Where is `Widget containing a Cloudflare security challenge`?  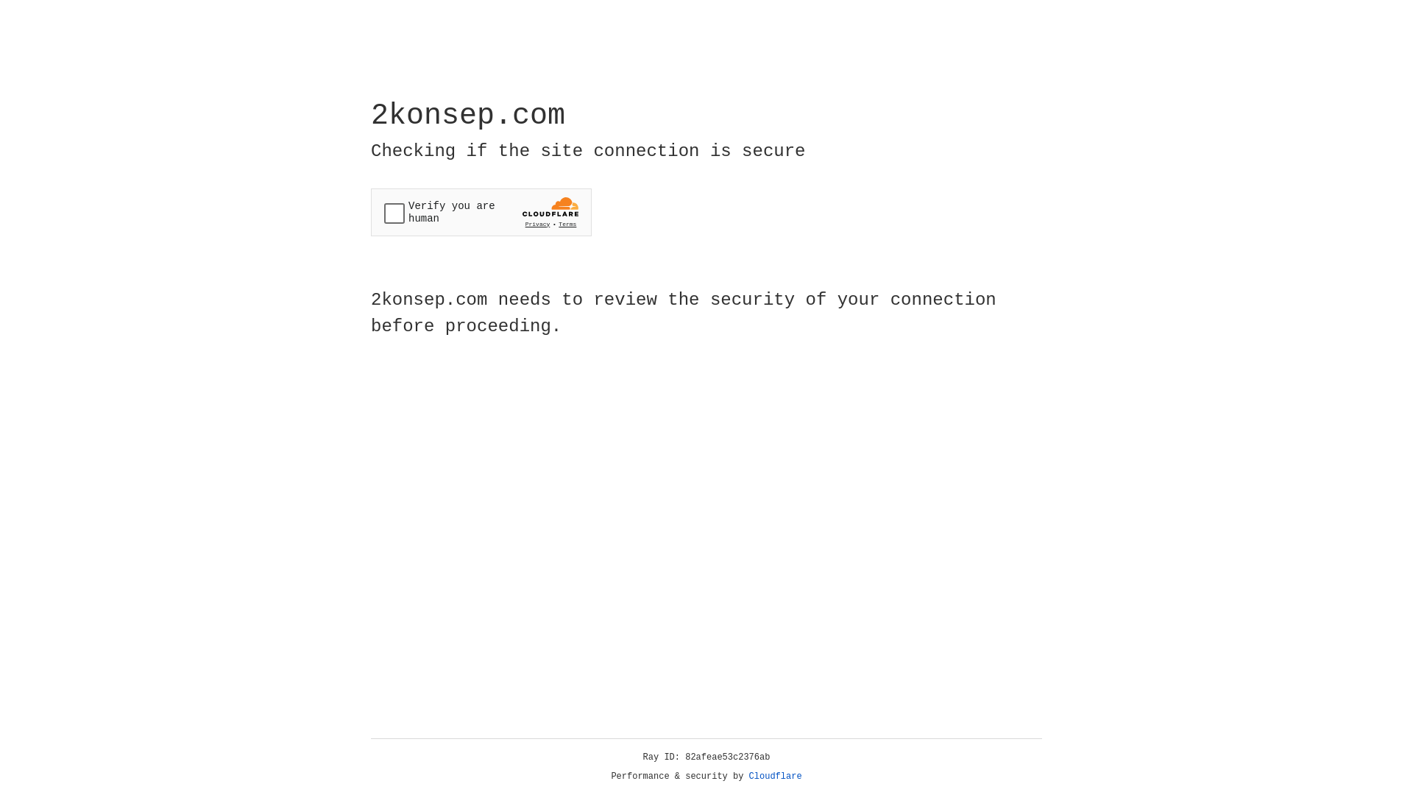
Widget containing a Cloudflare security challenge is located at coordinates (481, 212).